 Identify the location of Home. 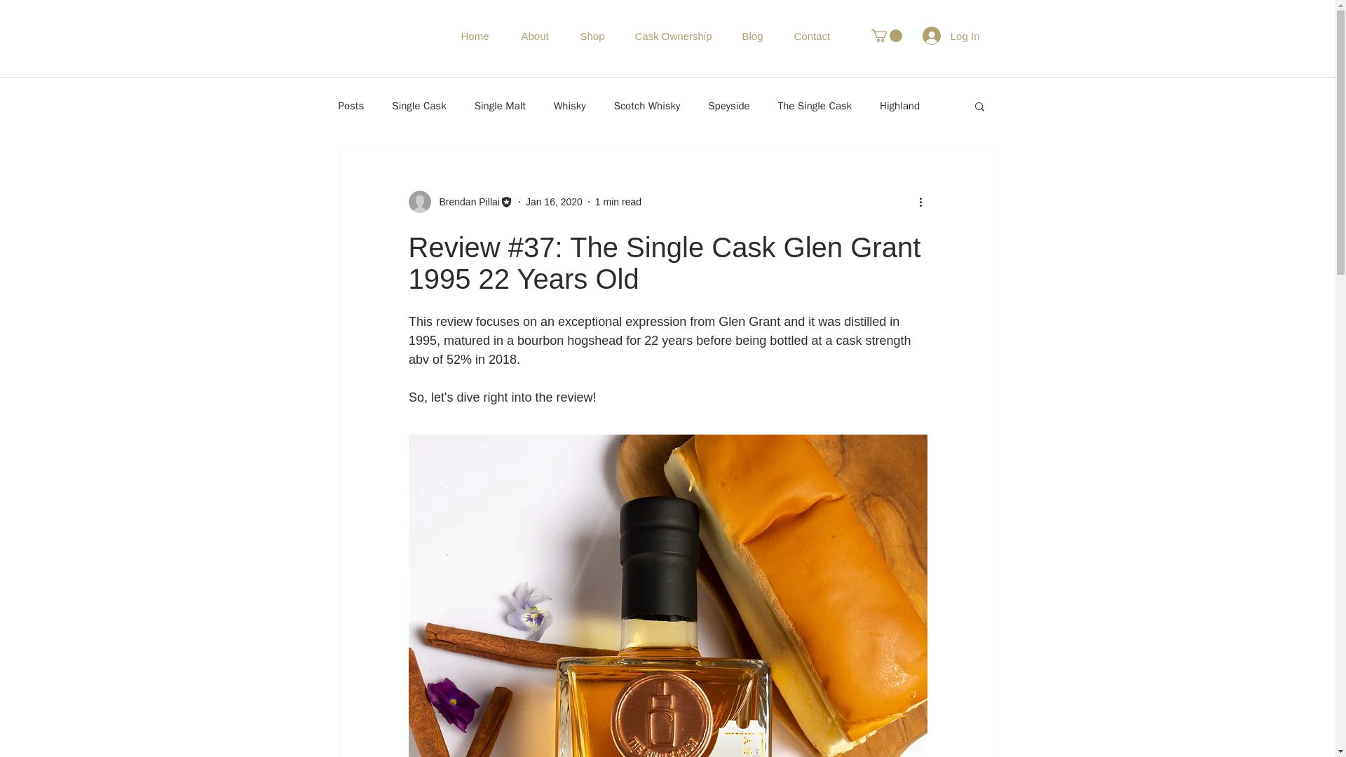
(489, 35).